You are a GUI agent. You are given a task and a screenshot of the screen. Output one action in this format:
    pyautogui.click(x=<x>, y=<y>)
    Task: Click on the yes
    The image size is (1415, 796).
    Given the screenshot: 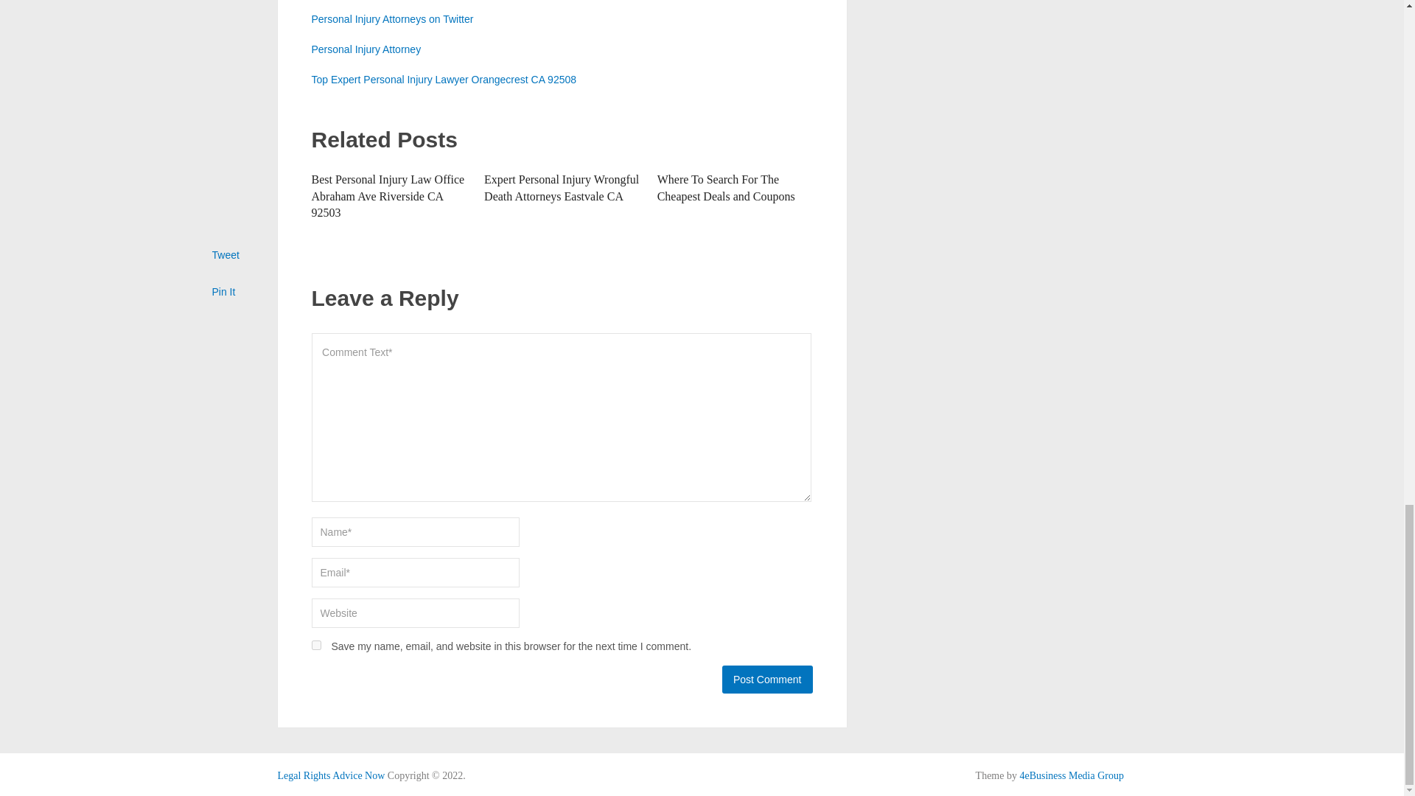 What is the action you would take?
    pyautogui.click(x=315, y=646)
    